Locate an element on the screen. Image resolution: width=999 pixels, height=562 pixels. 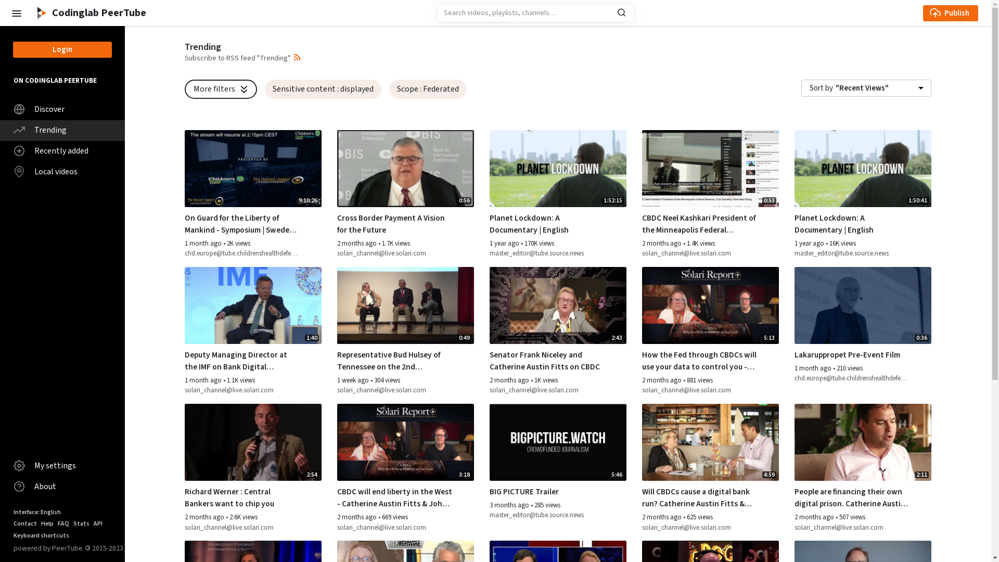
solari_channel@live.solari.com is located at coordinates (852, 528).